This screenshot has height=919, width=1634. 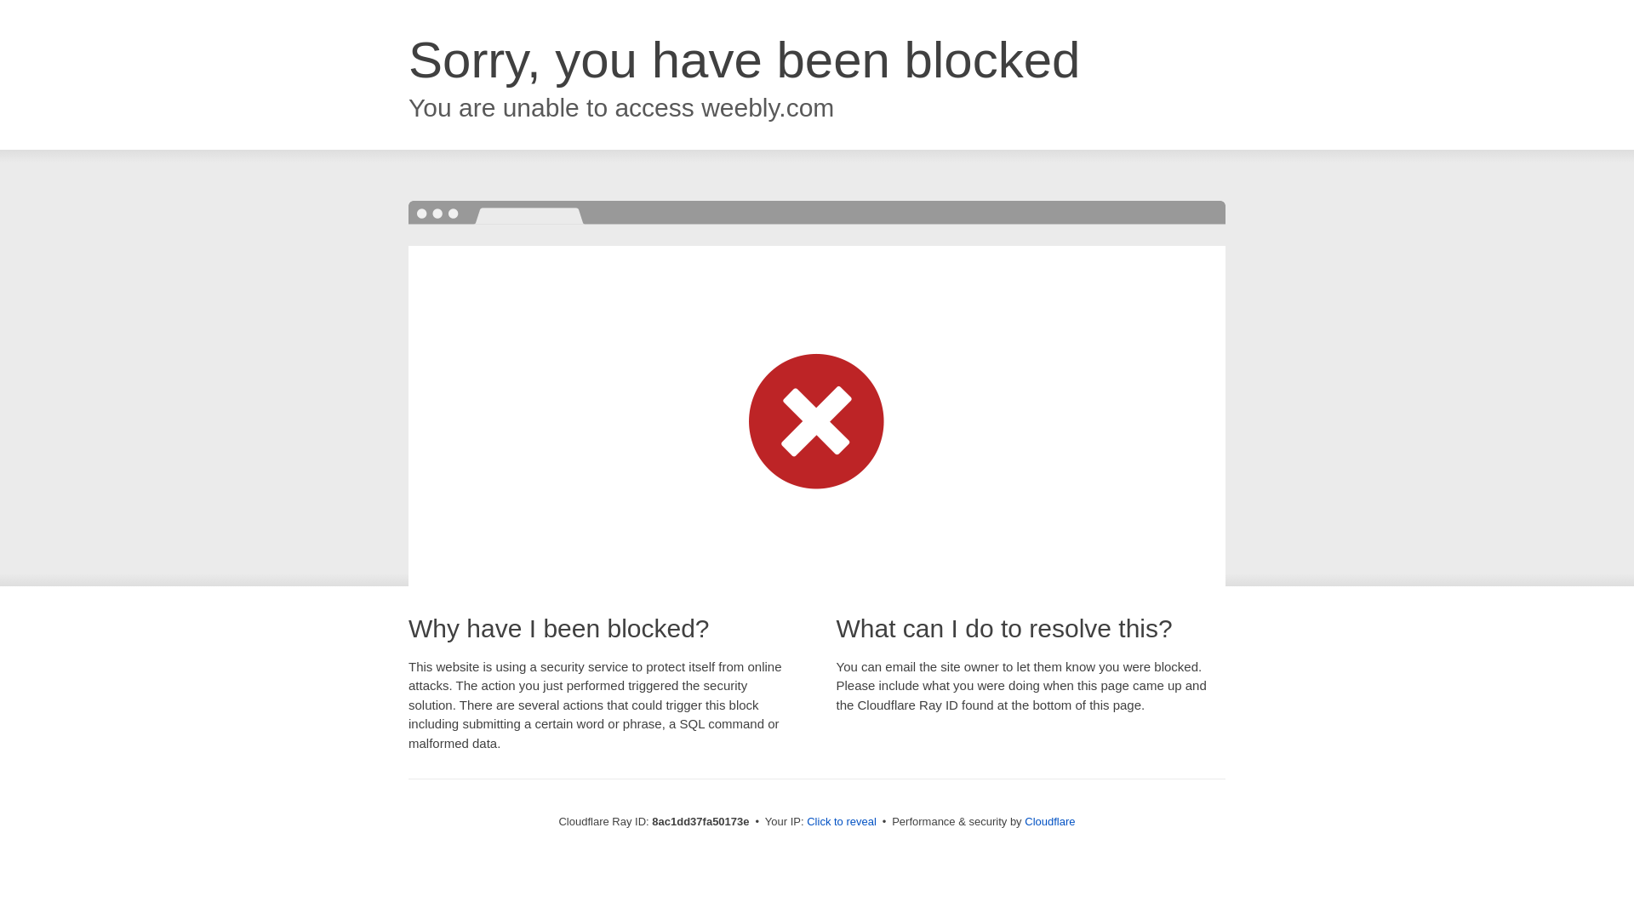 I want to click on Cloudflare, so click(x=1049, y=821).